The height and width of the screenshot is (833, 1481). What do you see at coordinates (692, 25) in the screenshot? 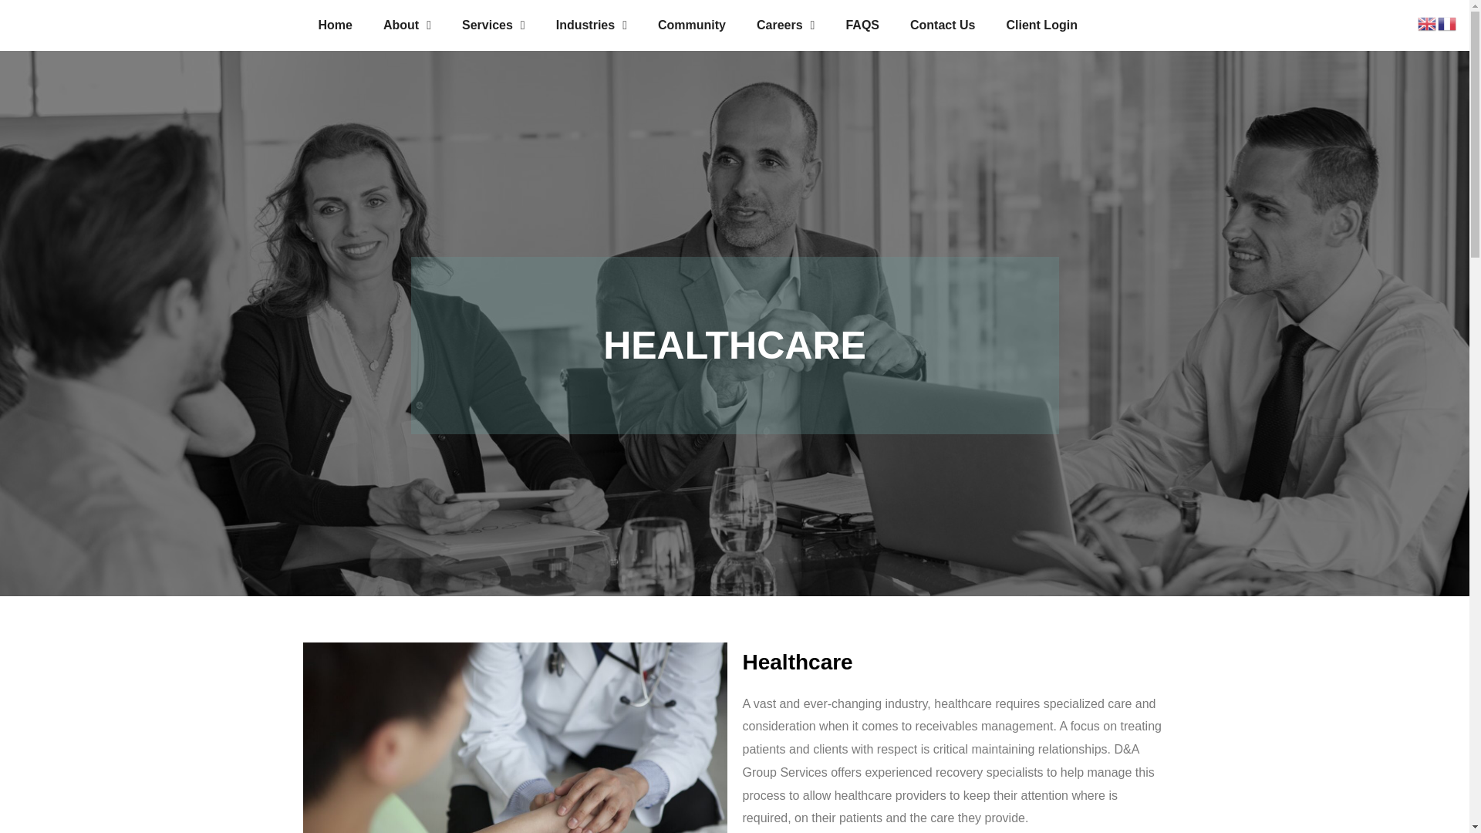
I see `Community` at bounding box center [692, 25].